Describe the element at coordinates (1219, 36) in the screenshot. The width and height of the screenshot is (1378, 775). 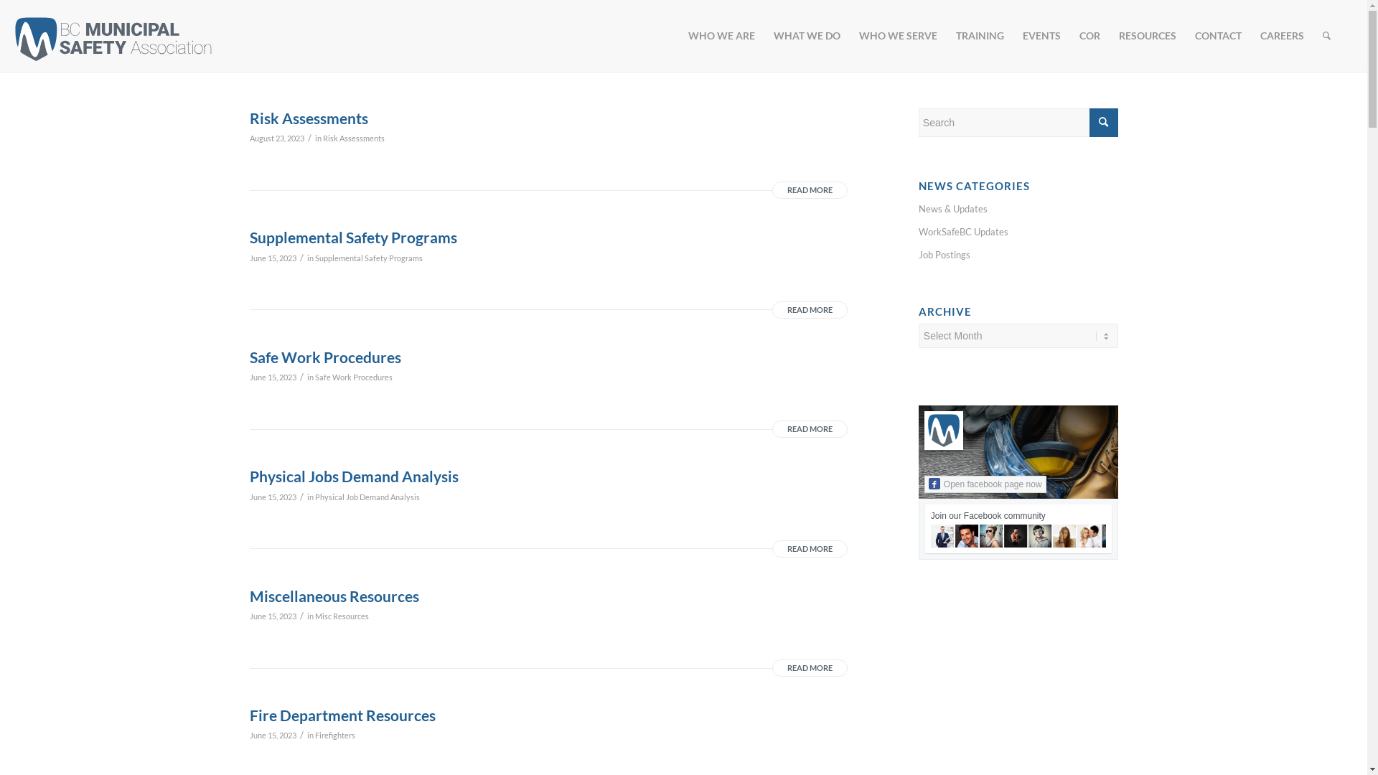
I see `CONTACT` at that location.